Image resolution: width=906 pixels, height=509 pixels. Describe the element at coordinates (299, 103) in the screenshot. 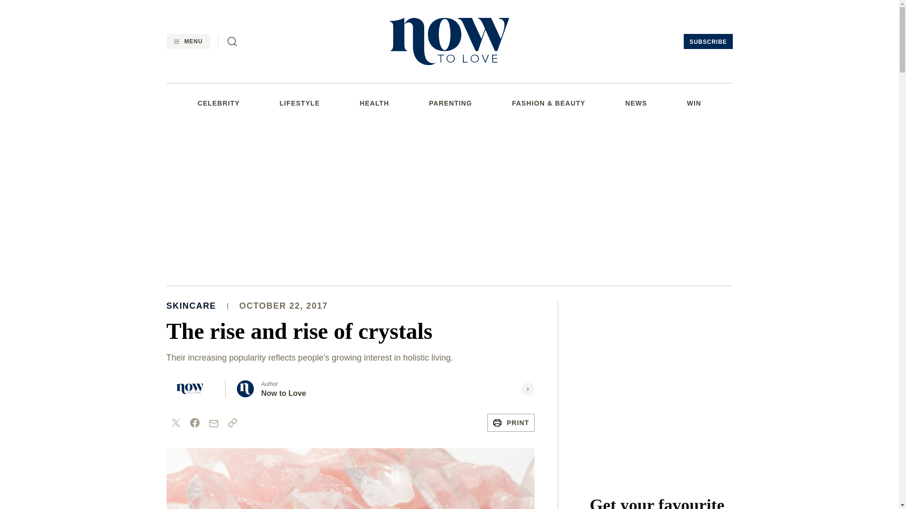

I see `LIFESTYLE` at that location.